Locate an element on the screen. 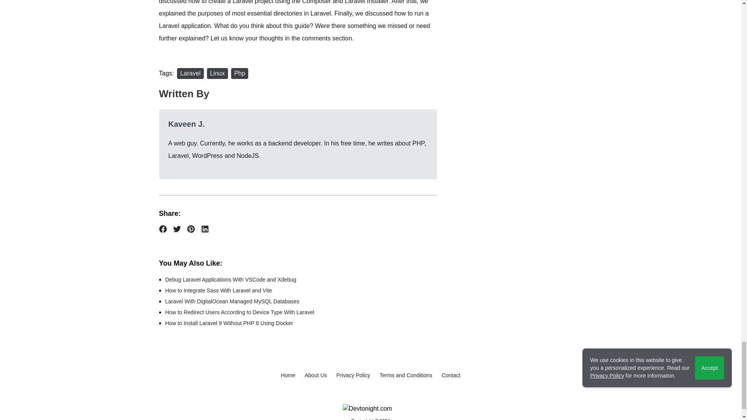  Linkedin is located at coordinates (205, 229).